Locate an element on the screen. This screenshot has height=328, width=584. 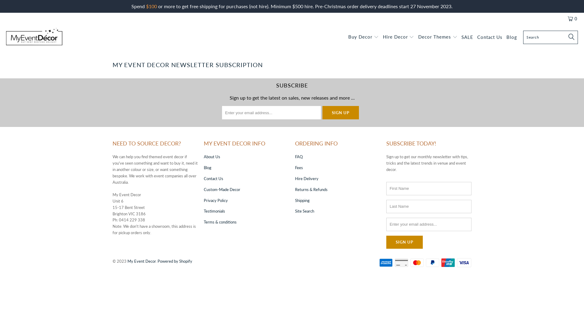
Sign Up is located at coordinates (341, 113).